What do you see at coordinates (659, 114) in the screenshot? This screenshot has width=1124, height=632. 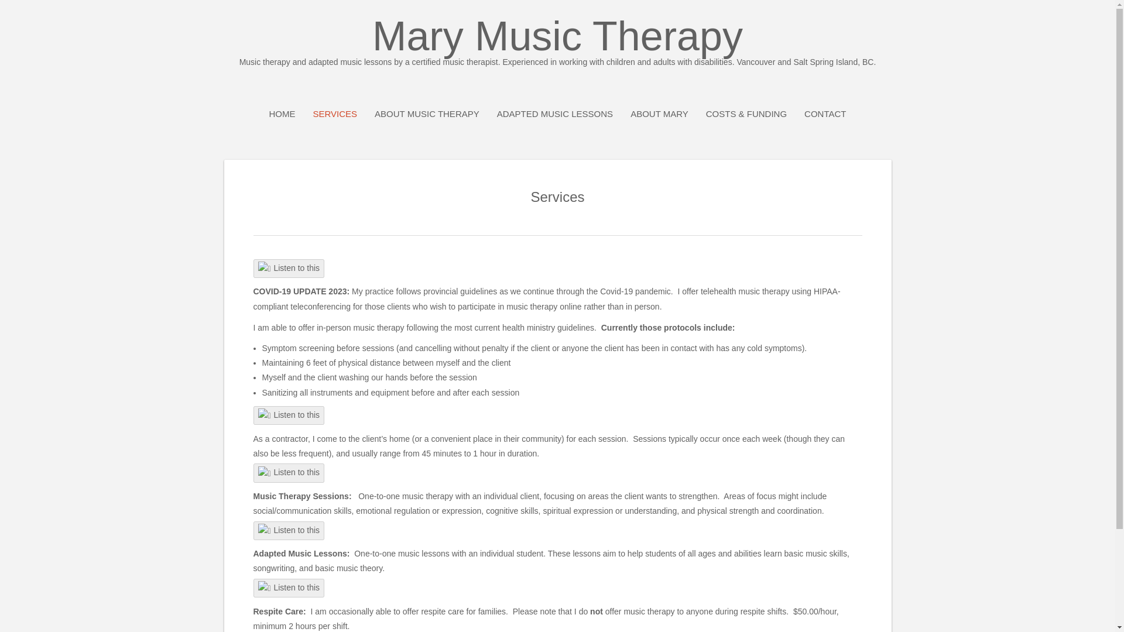 I see `ABOUT MARY` at bounding box center [659, 114].